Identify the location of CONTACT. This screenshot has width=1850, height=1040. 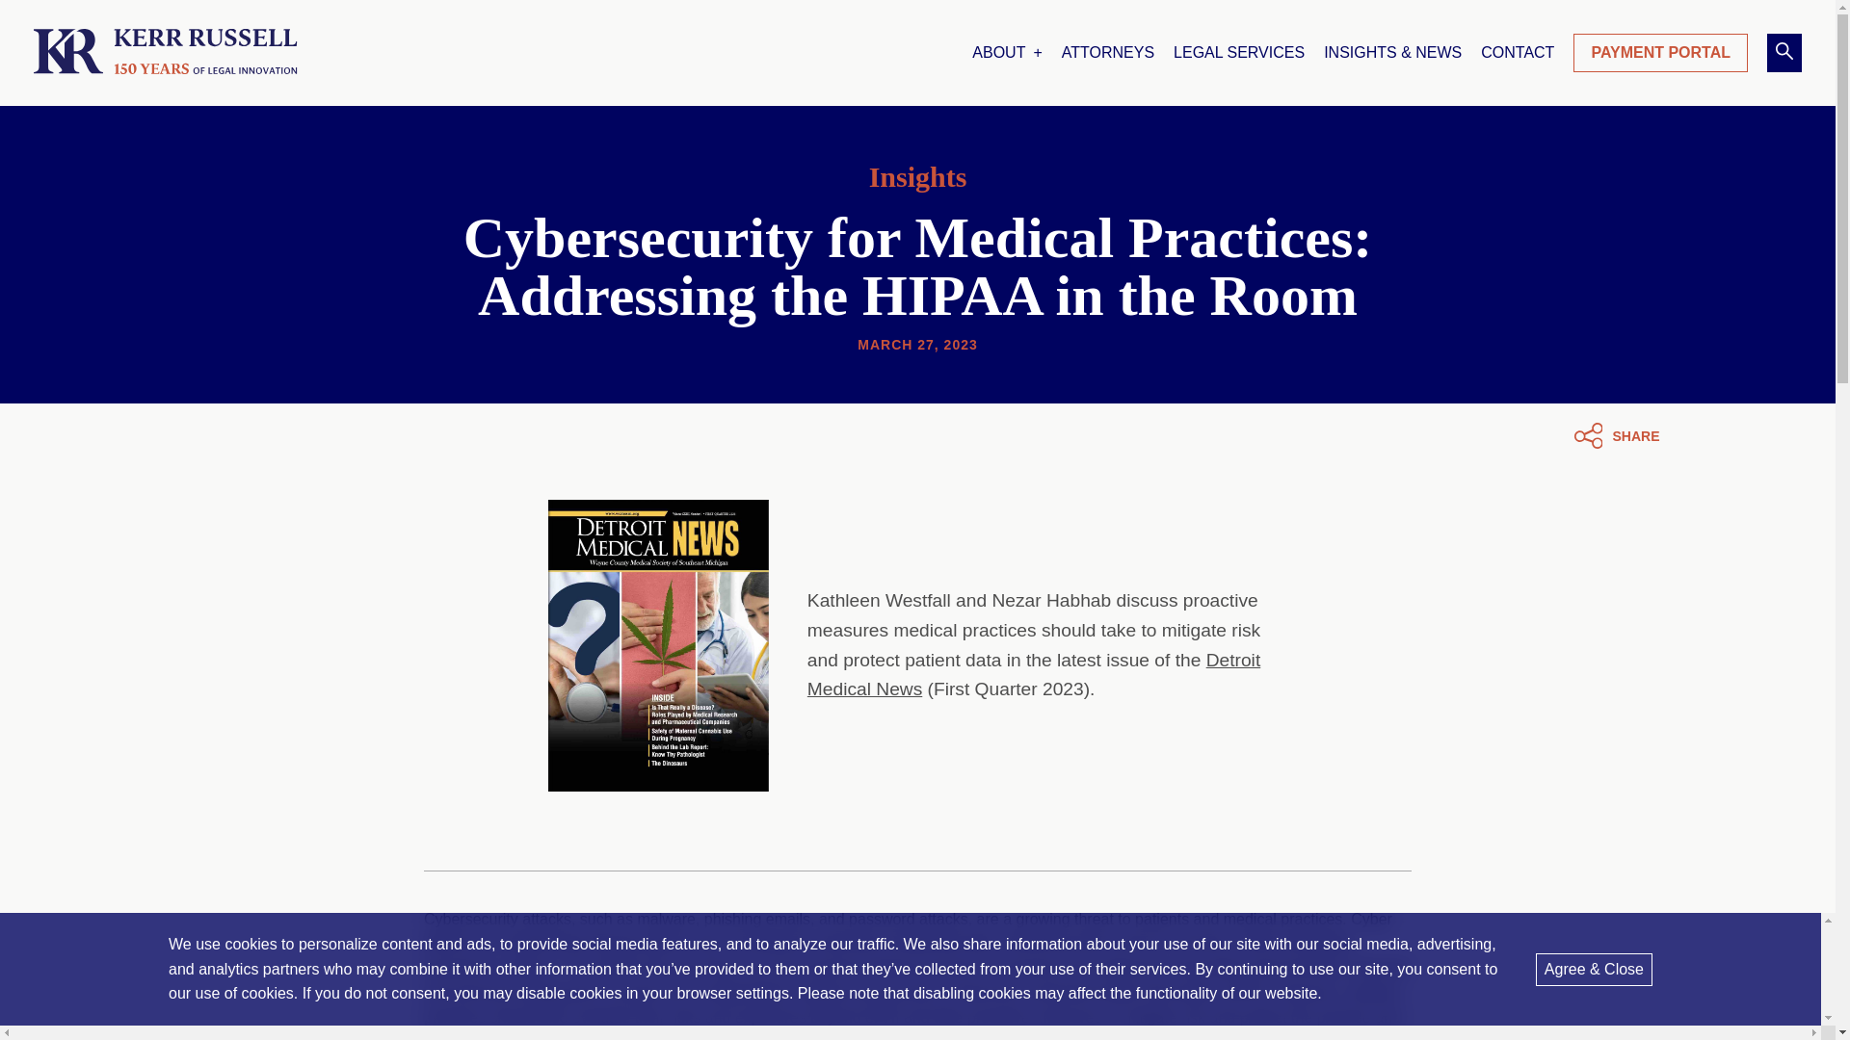
(1517, 53).